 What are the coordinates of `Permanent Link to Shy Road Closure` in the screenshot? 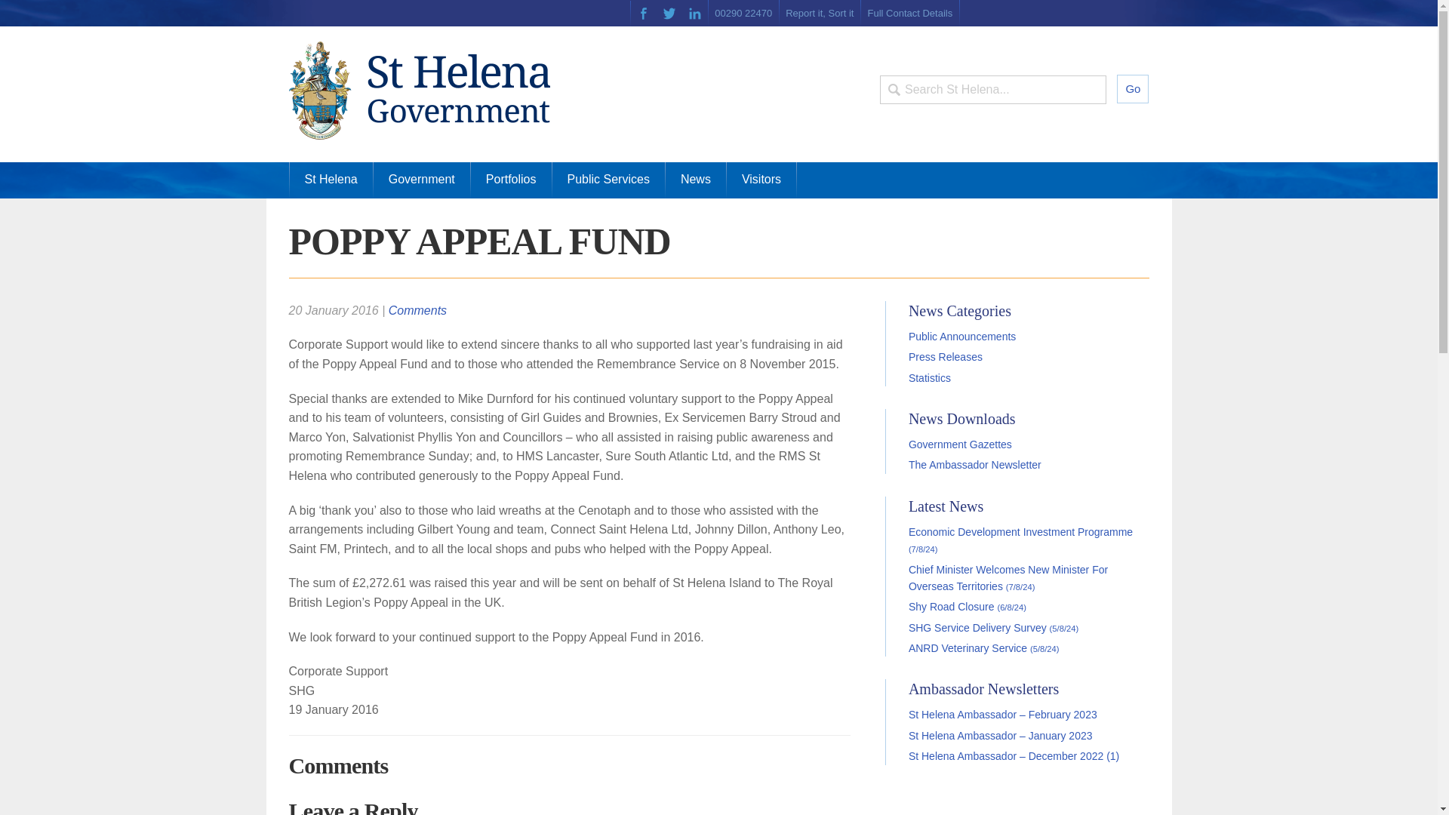 It's located at (967, 607).